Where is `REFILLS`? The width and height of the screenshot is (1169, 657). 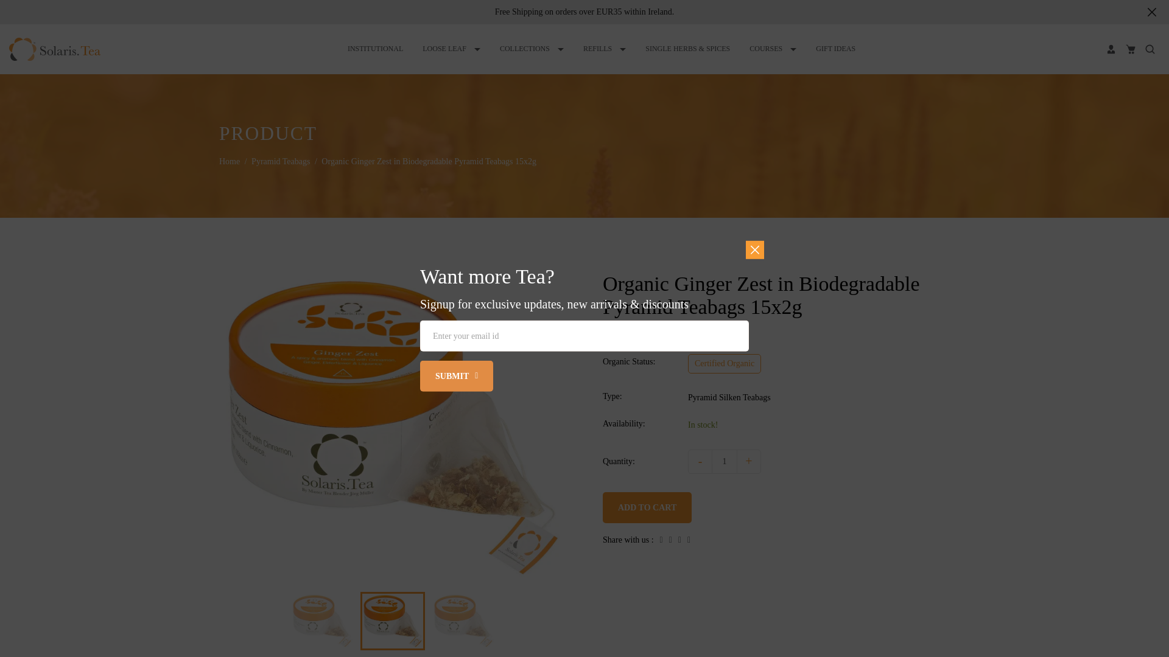
REFILLS is located at coordinates (604, 49).